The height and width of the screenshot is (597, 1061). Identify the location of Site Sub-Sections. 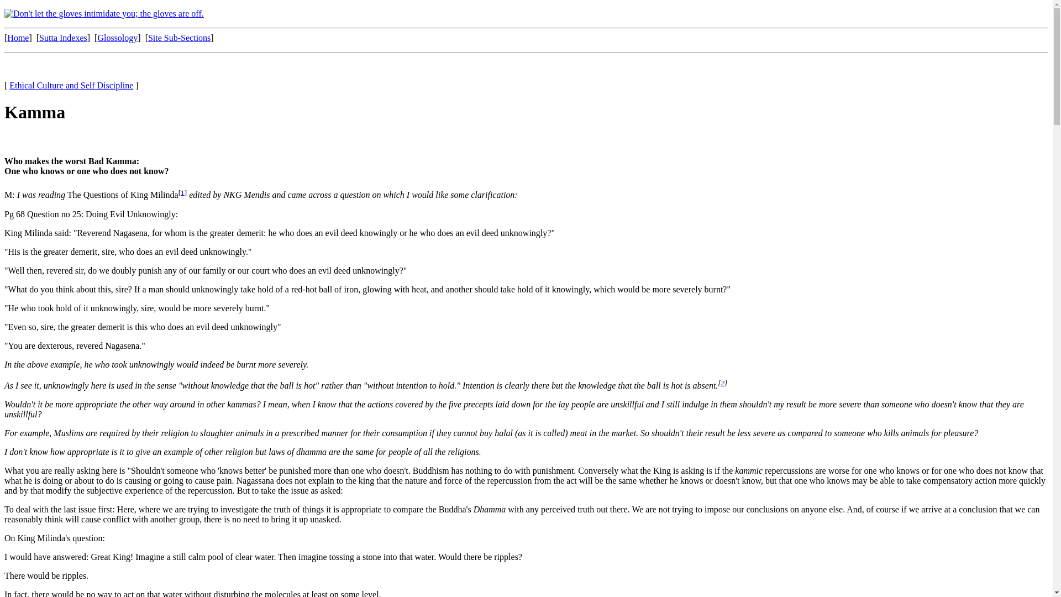
(179, 38).